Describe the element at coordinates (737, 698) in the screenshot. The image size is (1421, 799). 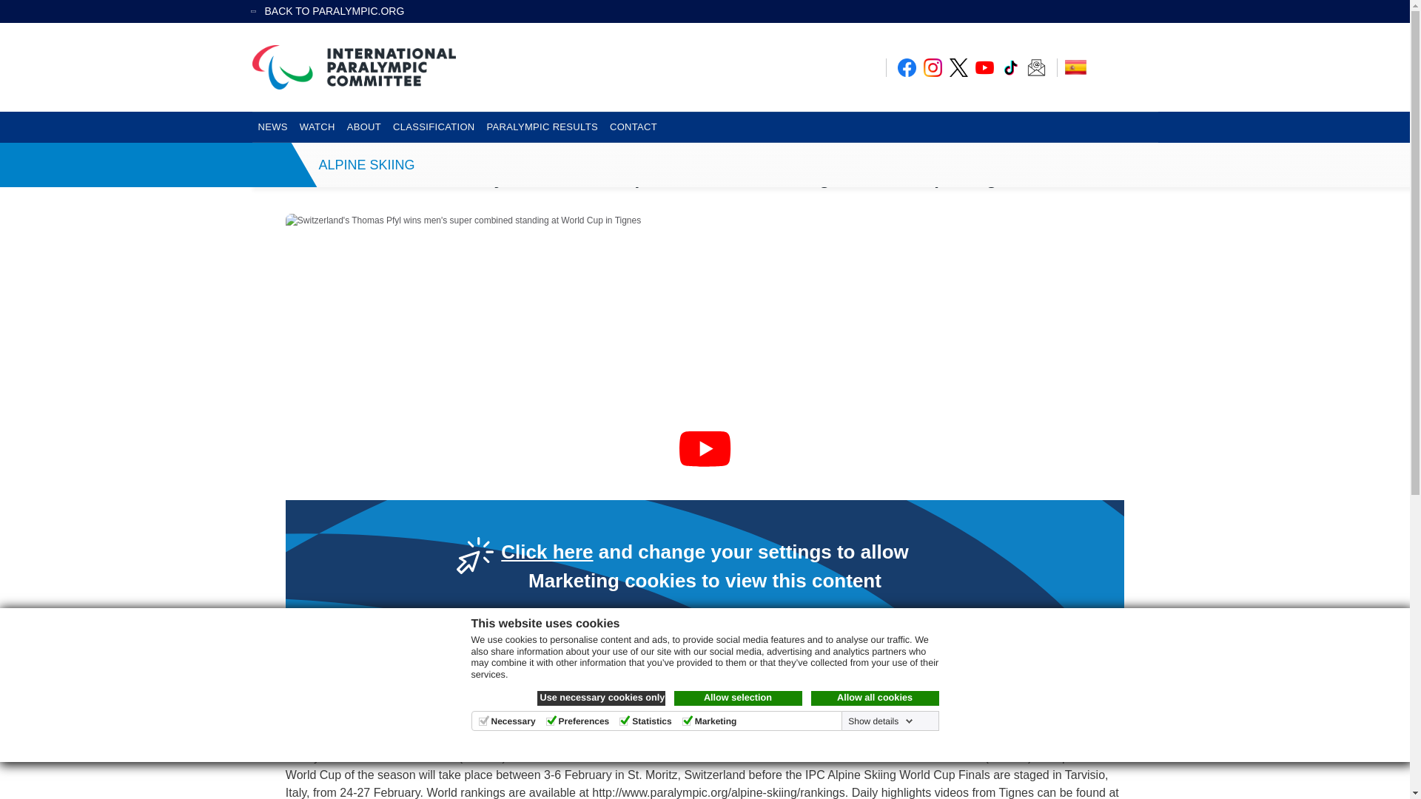
I see `Allow selection` at that location.